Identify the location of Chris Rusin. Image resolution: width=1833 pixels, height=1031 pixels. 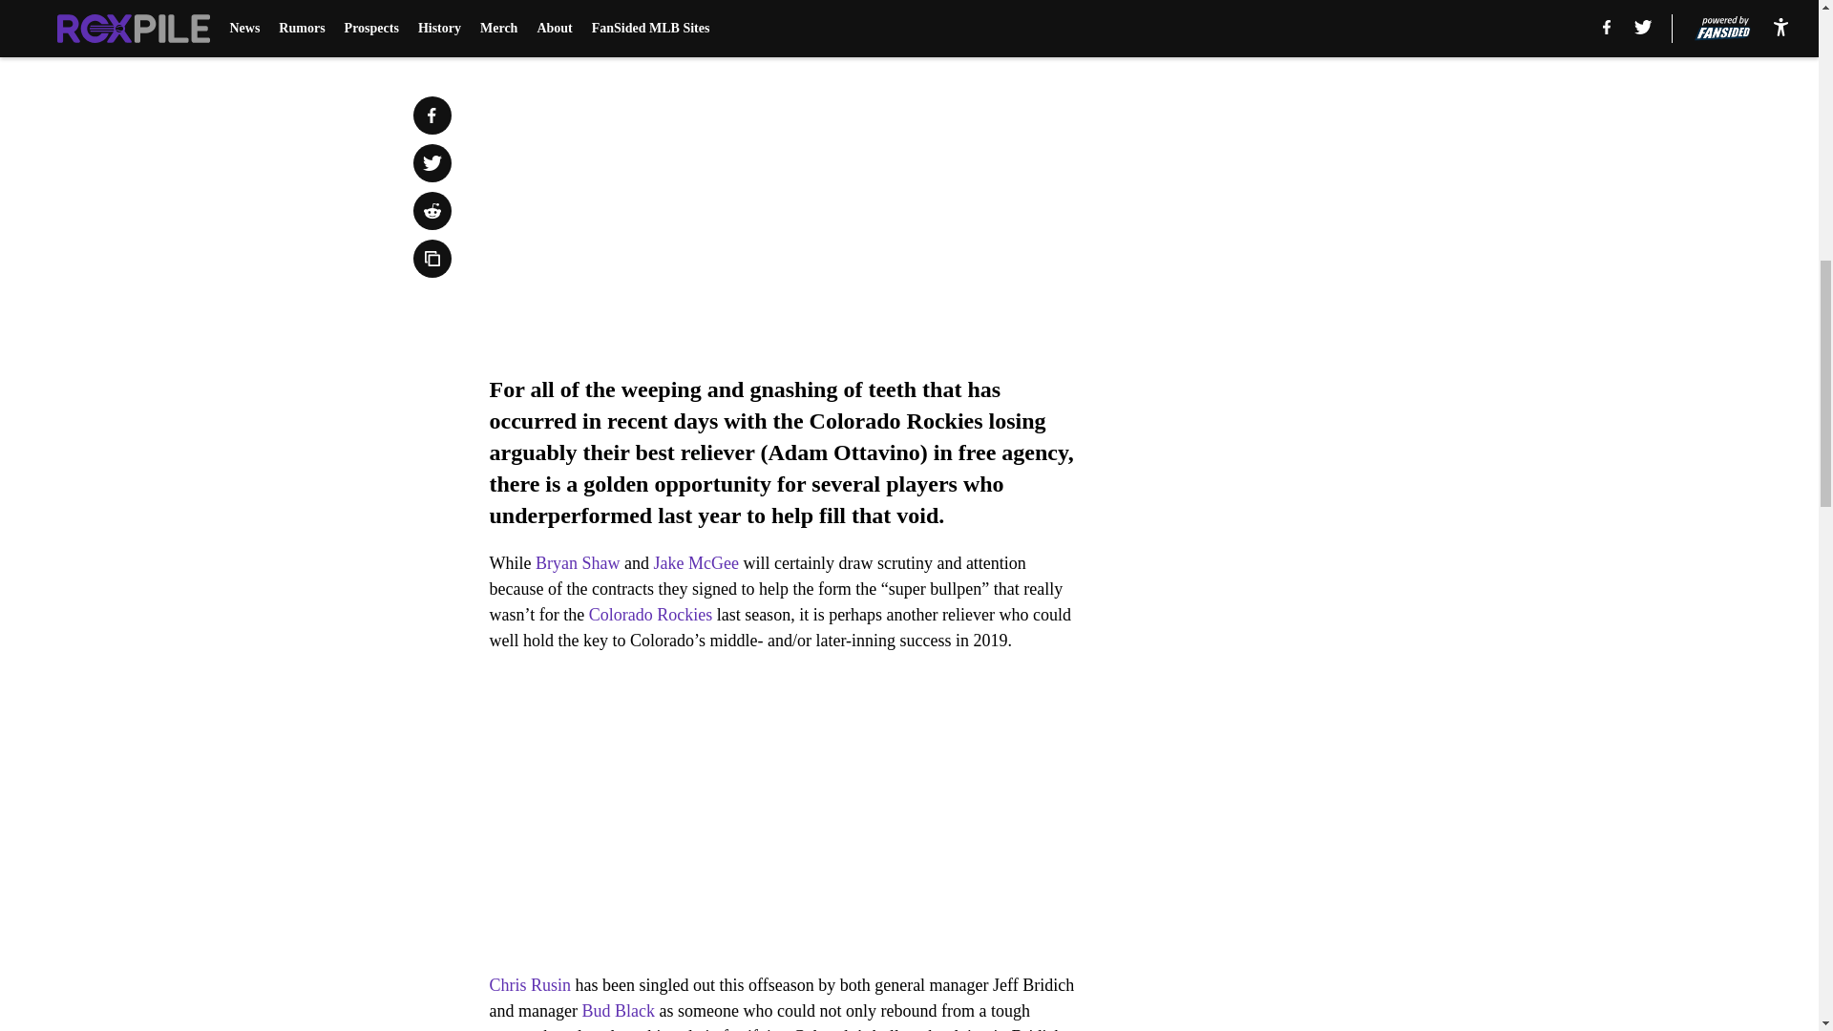
(529, 985).